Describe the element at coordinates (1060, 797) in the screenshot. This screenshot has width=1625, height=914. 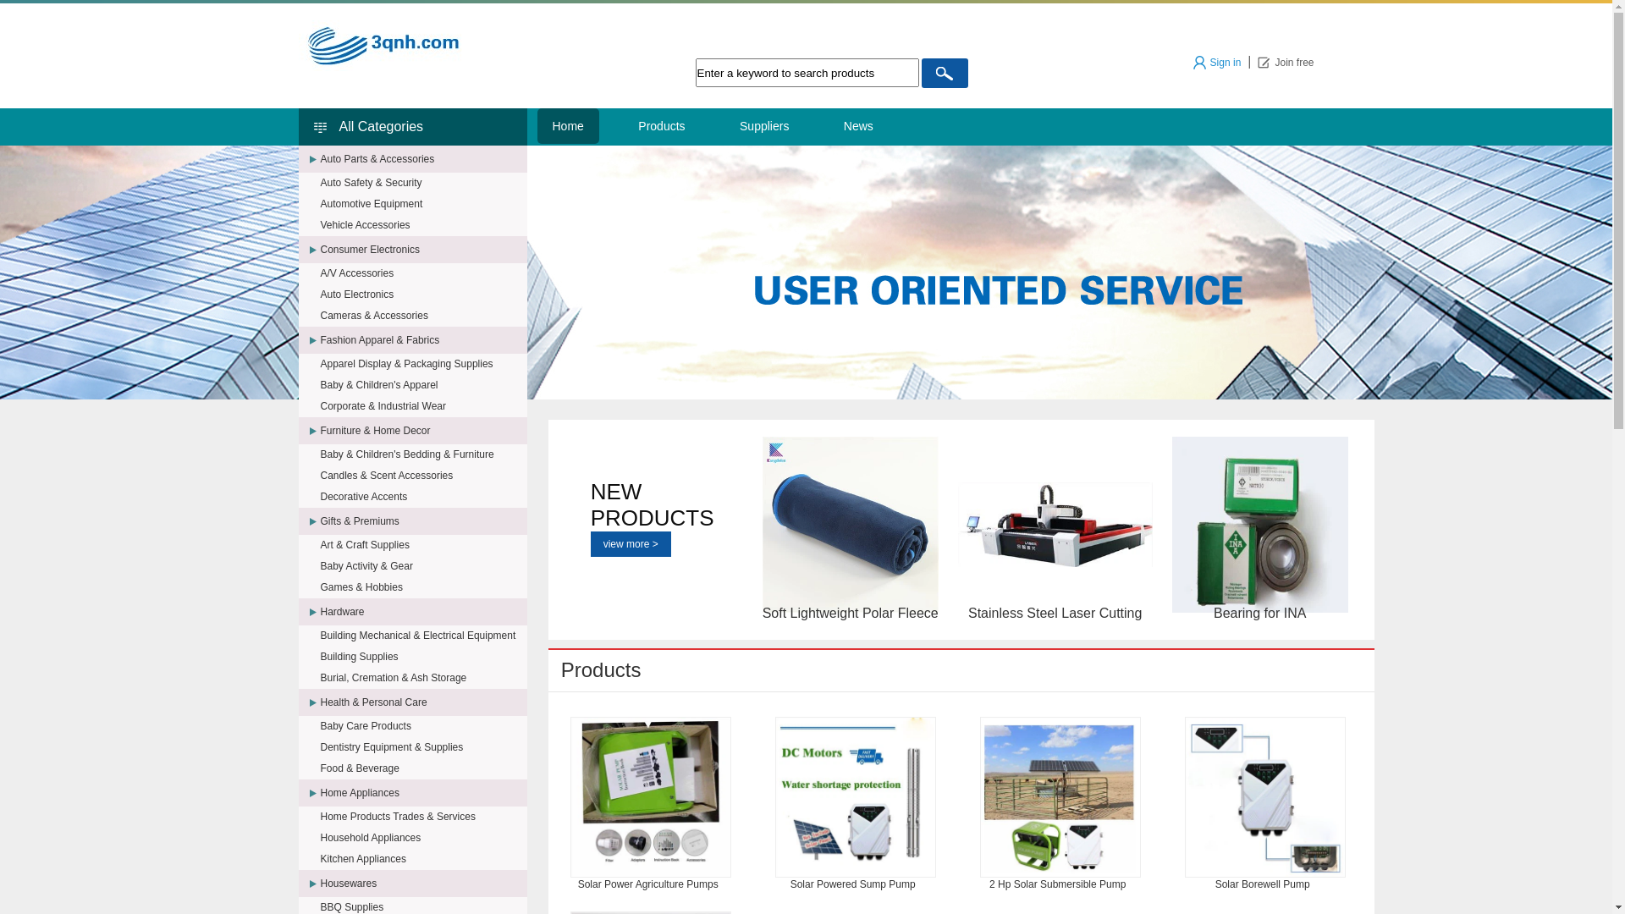
I see `2 Hp Solar Submersible Pump` at that location.